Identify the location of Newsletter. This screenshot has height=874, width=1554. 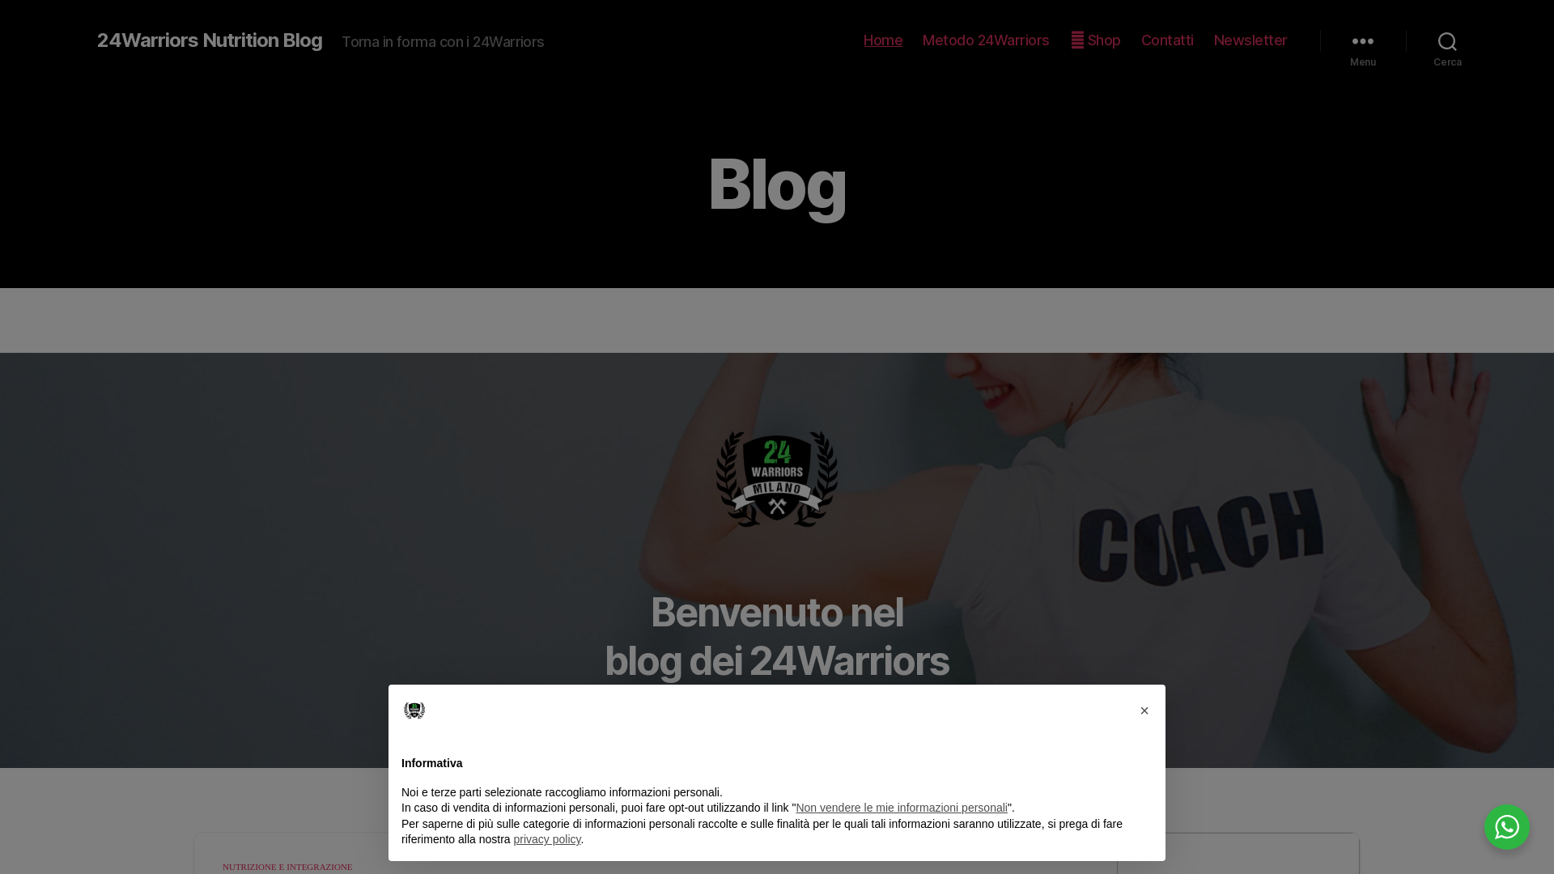
(1251, 40).